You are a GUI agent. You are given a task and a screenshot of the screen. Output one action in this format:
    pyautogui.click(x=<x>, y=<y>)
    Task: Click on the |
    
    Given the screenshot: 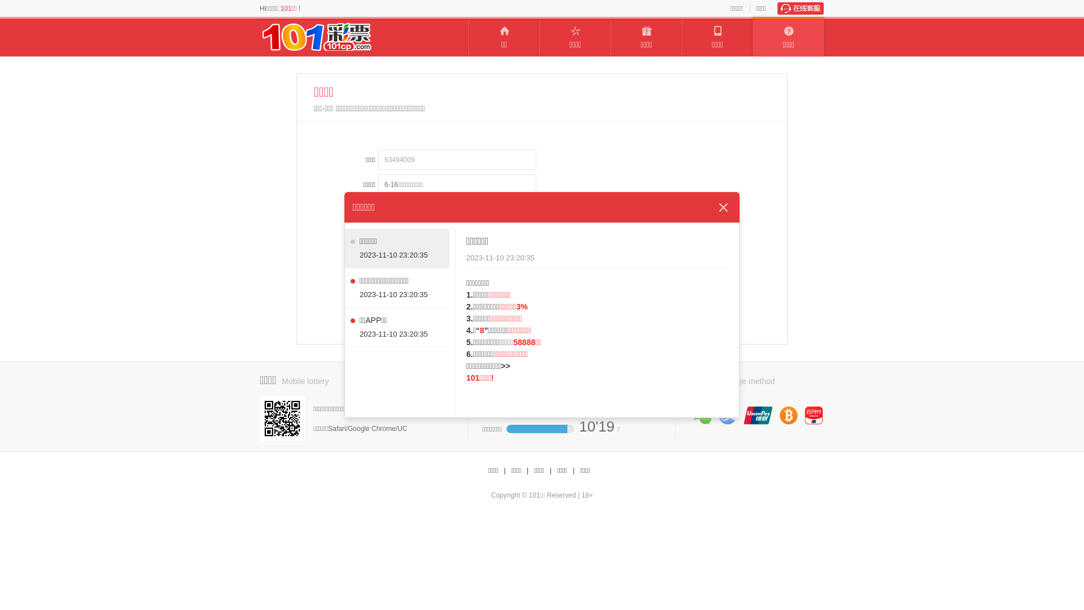 What is the action you would take?
    pyautogui.click(x=551, y=471)
    